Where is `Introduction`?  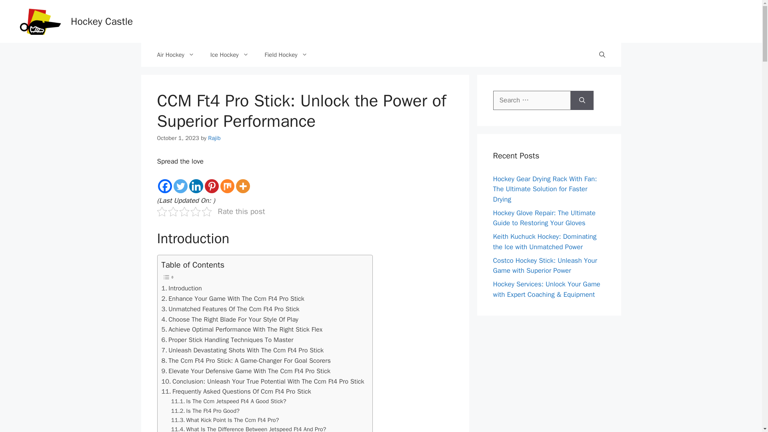
Introduction is located at coordinates (182, 288).